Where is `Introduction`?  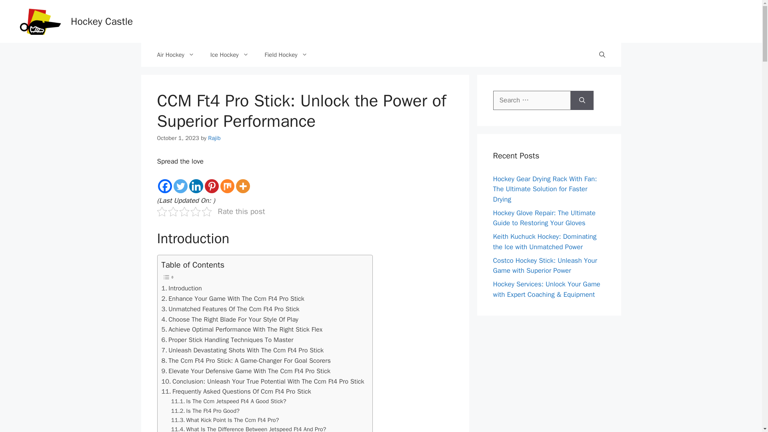
Introduction is located at coordinates (182, 288).